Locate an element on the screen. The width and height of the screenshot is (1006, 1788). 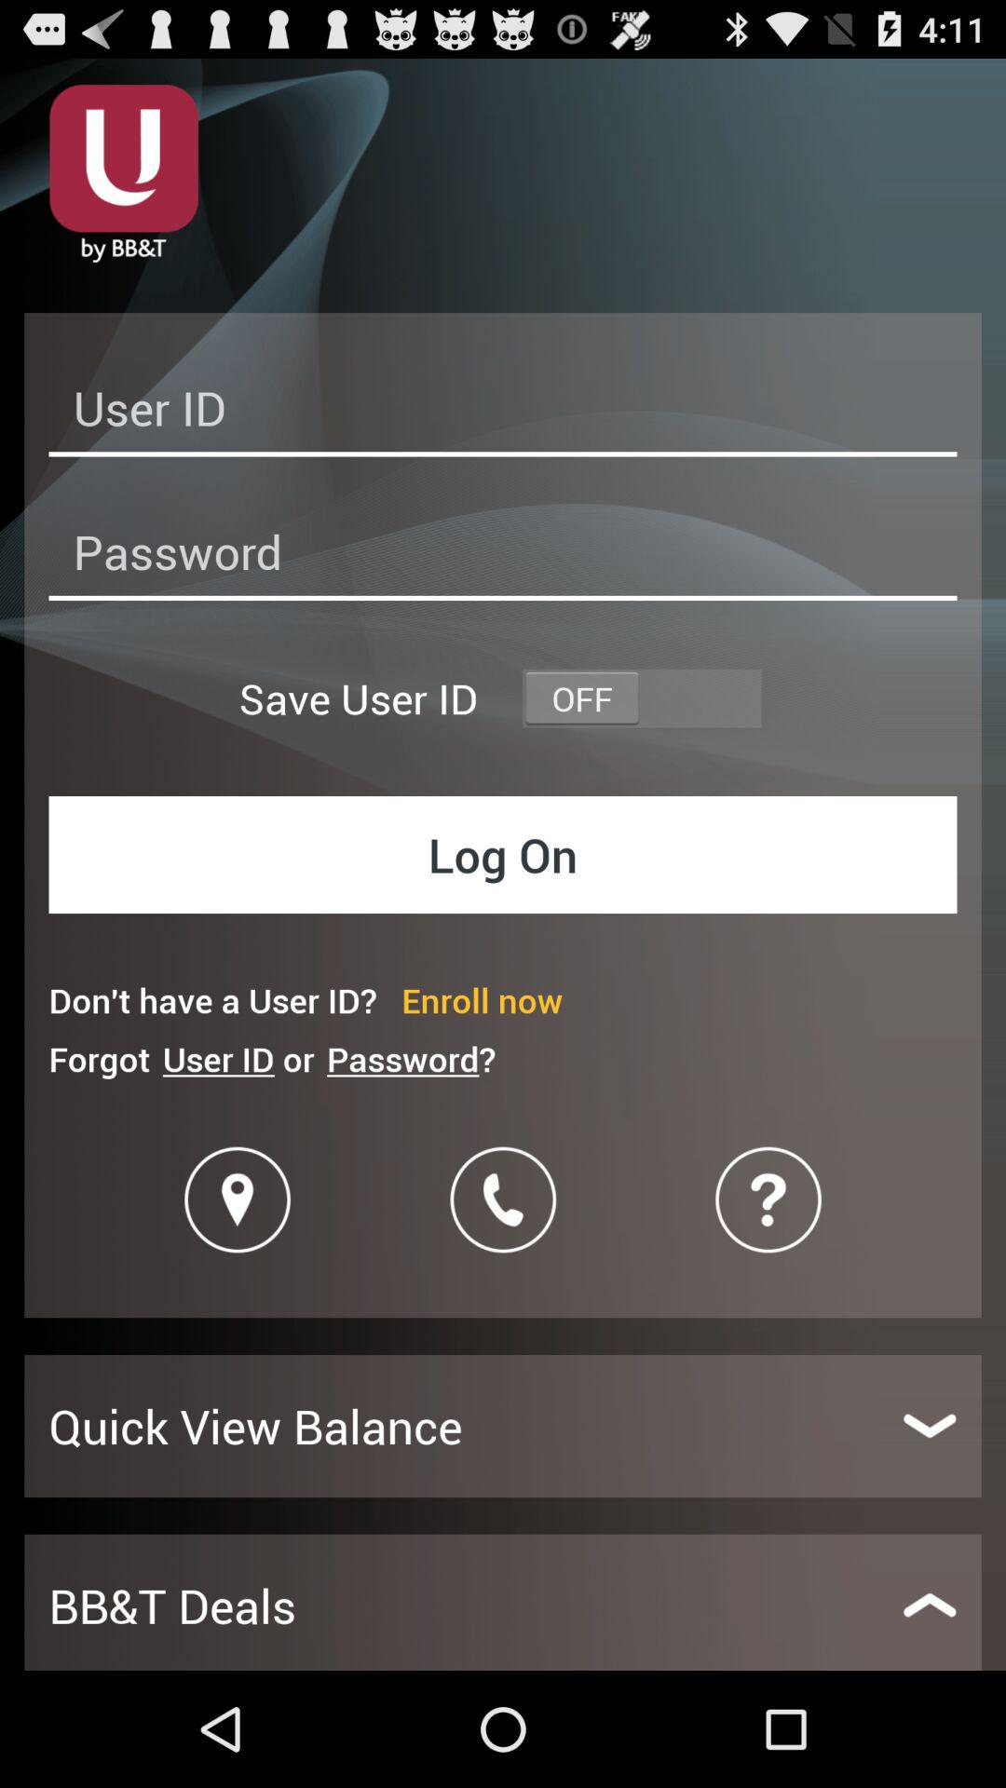
tap item to the right of the don t have item is located at coordinates (483, 1000).